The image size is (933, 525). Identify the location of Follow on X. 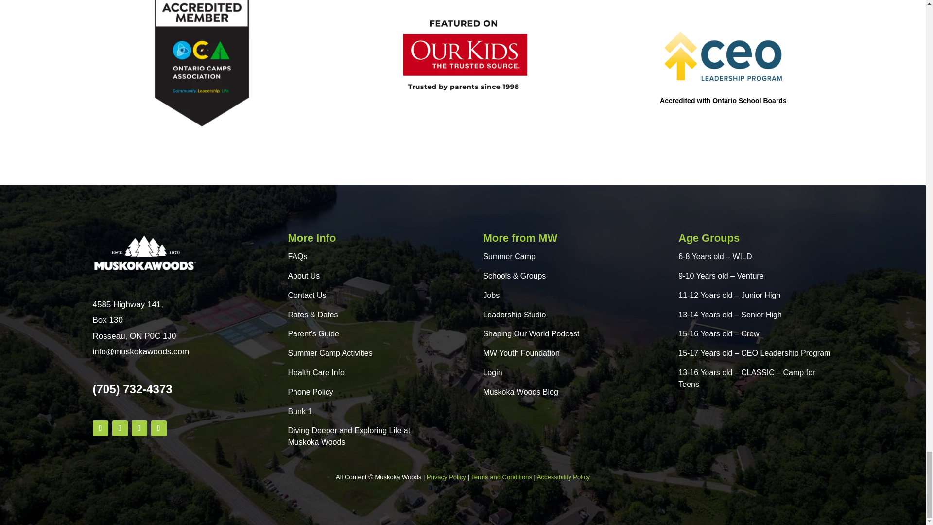
(120, 428).